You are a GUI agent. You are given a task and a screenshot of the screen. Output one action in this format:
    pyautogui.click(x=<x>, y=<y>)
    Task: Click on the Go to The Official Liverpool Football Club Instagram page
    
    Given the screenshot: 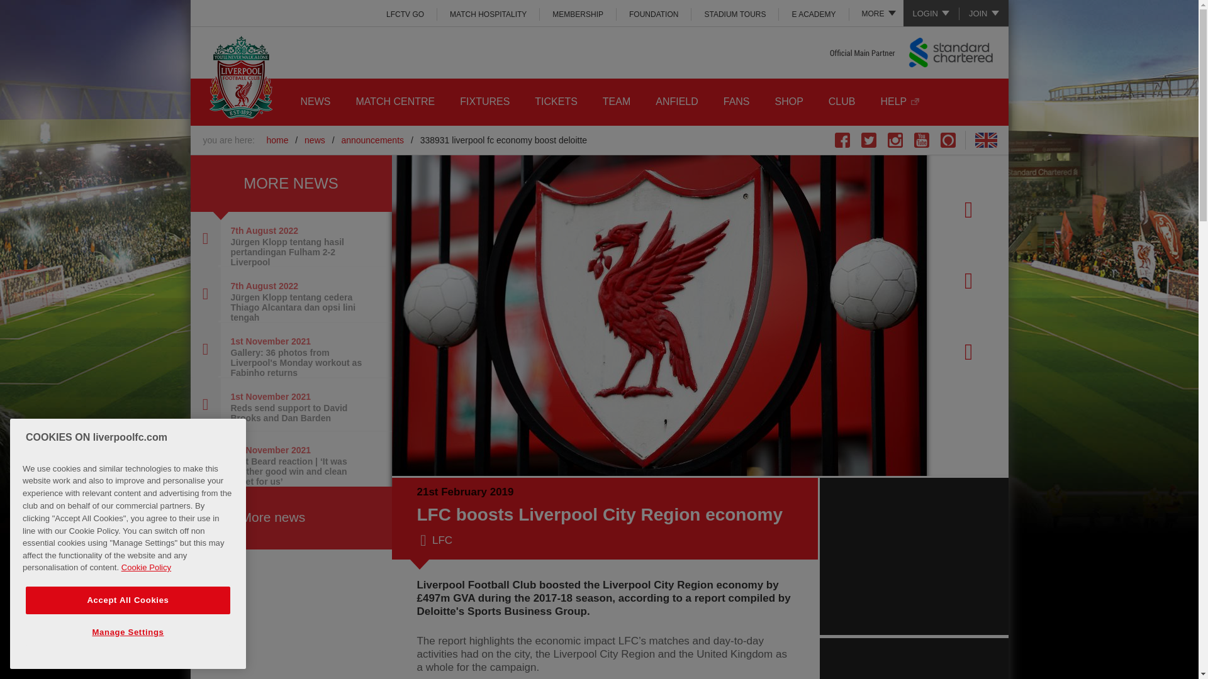 What is the action you would take?
    pyautogui.click(x=895, y=140)
    